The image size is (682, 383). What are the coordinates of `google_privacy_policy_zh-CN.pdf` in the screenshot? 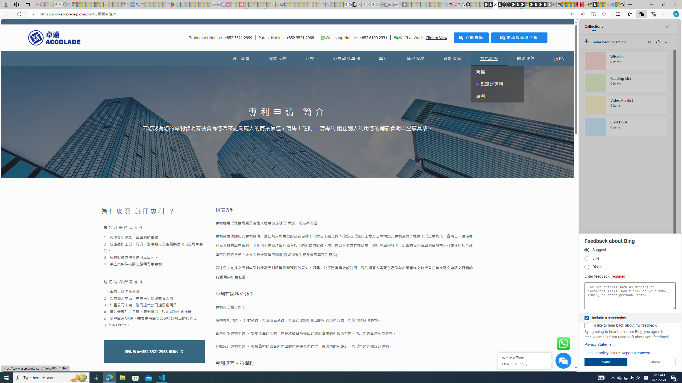 It's located at (524, 320).